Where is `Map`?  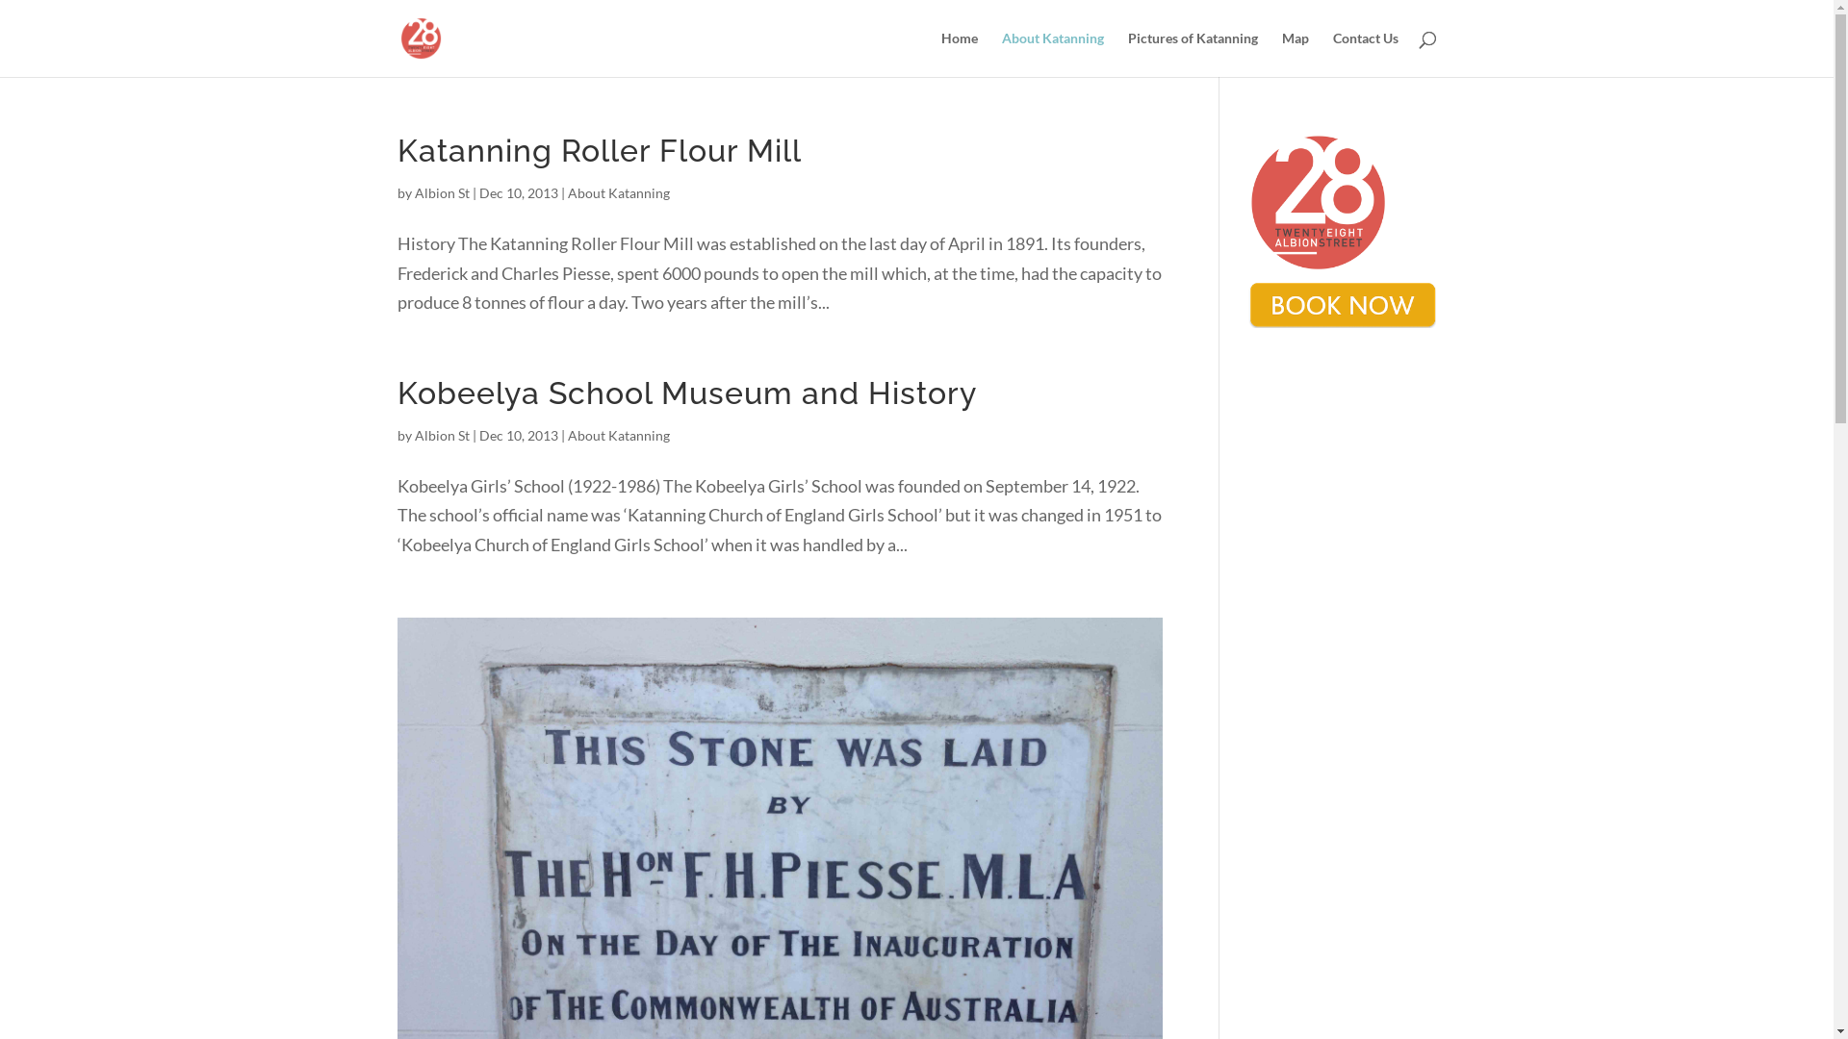 Map is located at coordinates (1296, 54).